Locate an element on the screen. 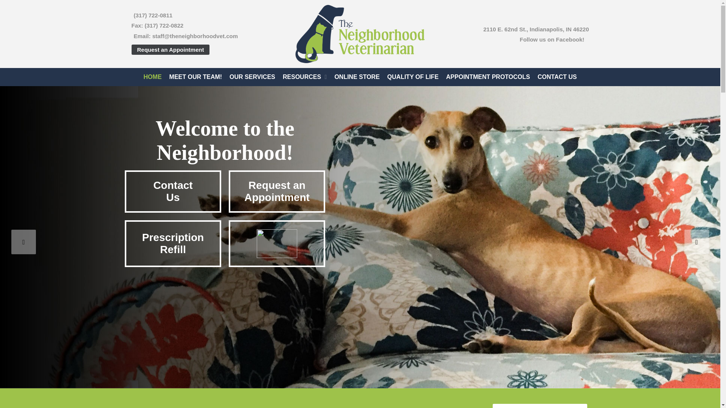 The width and height of the screenshot is (726, 408). QUALITY OF LIFE is located at coordinates (413, 77).